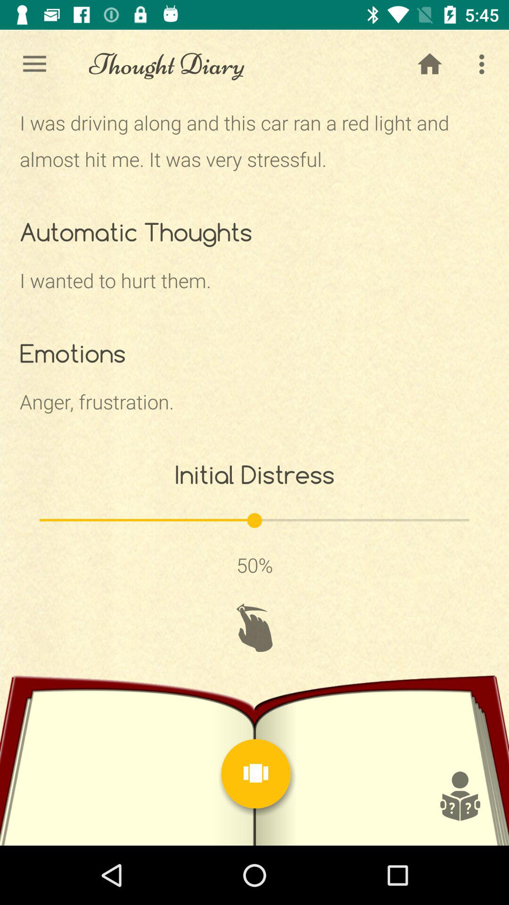 This screenshot has width=509, height=905. What do you see at coordinates (256, 774) in the screenshot?
I see `menu button` at bounding box center [256, 774].